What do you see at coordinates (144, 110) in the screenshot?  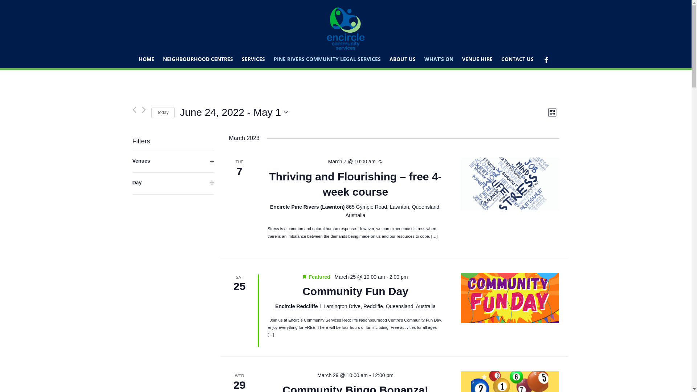 I see `Next Events` at bounding box center [144, 110].